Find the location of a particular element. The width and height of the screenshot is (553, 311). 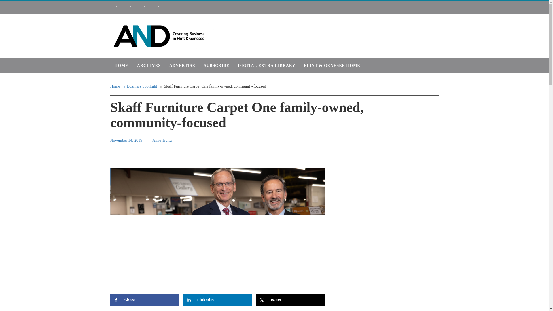

HOME is located at coordinates (121, 65).